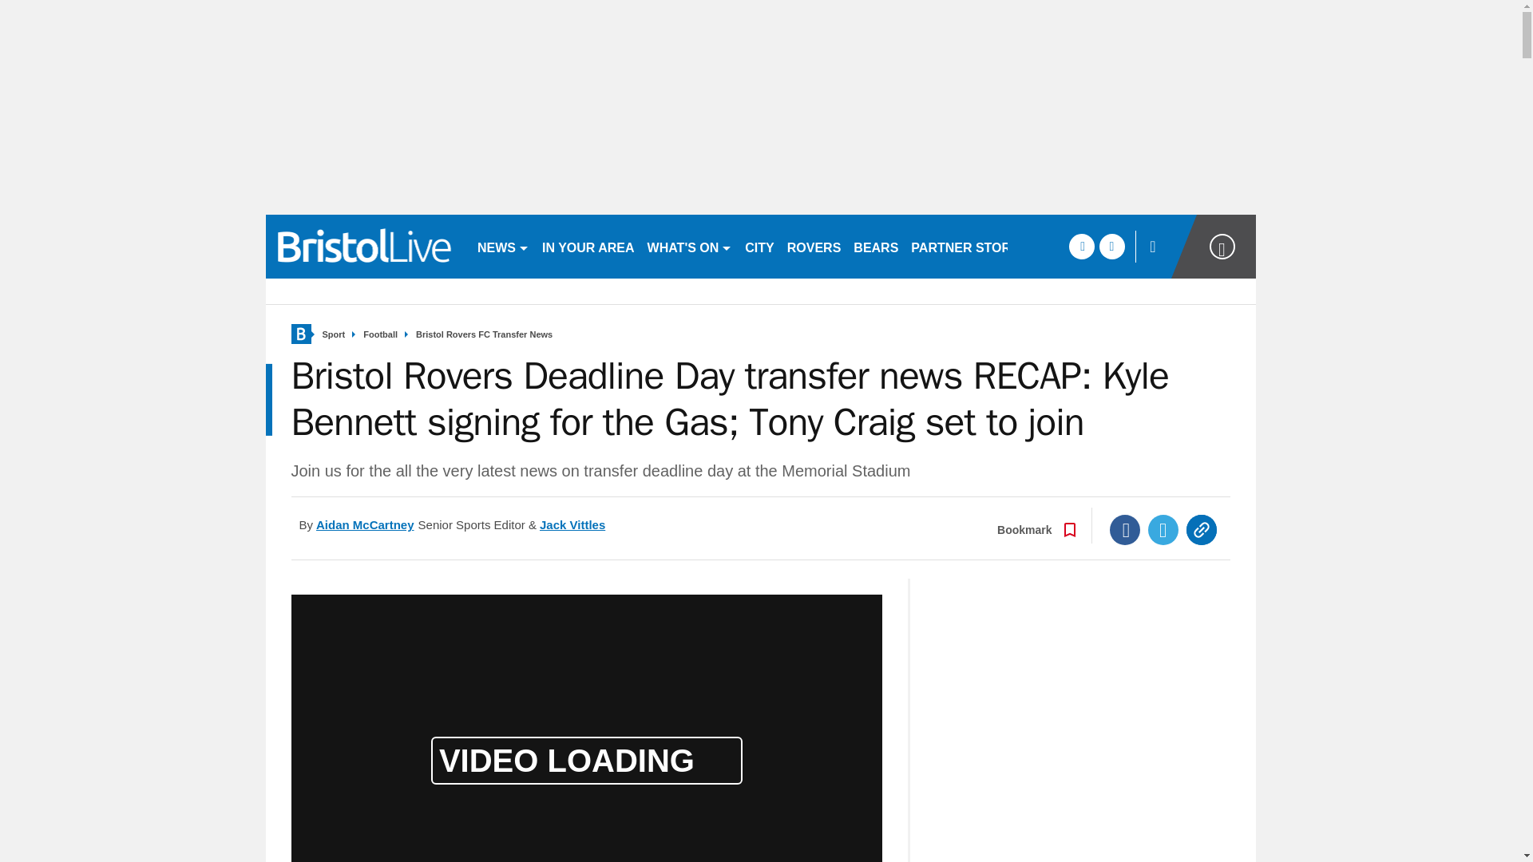 The height and width of the screenshot is (862, 1533). Describe the element at coordinates (875, 246) in the screenshot. I see `BEARS` at that location.